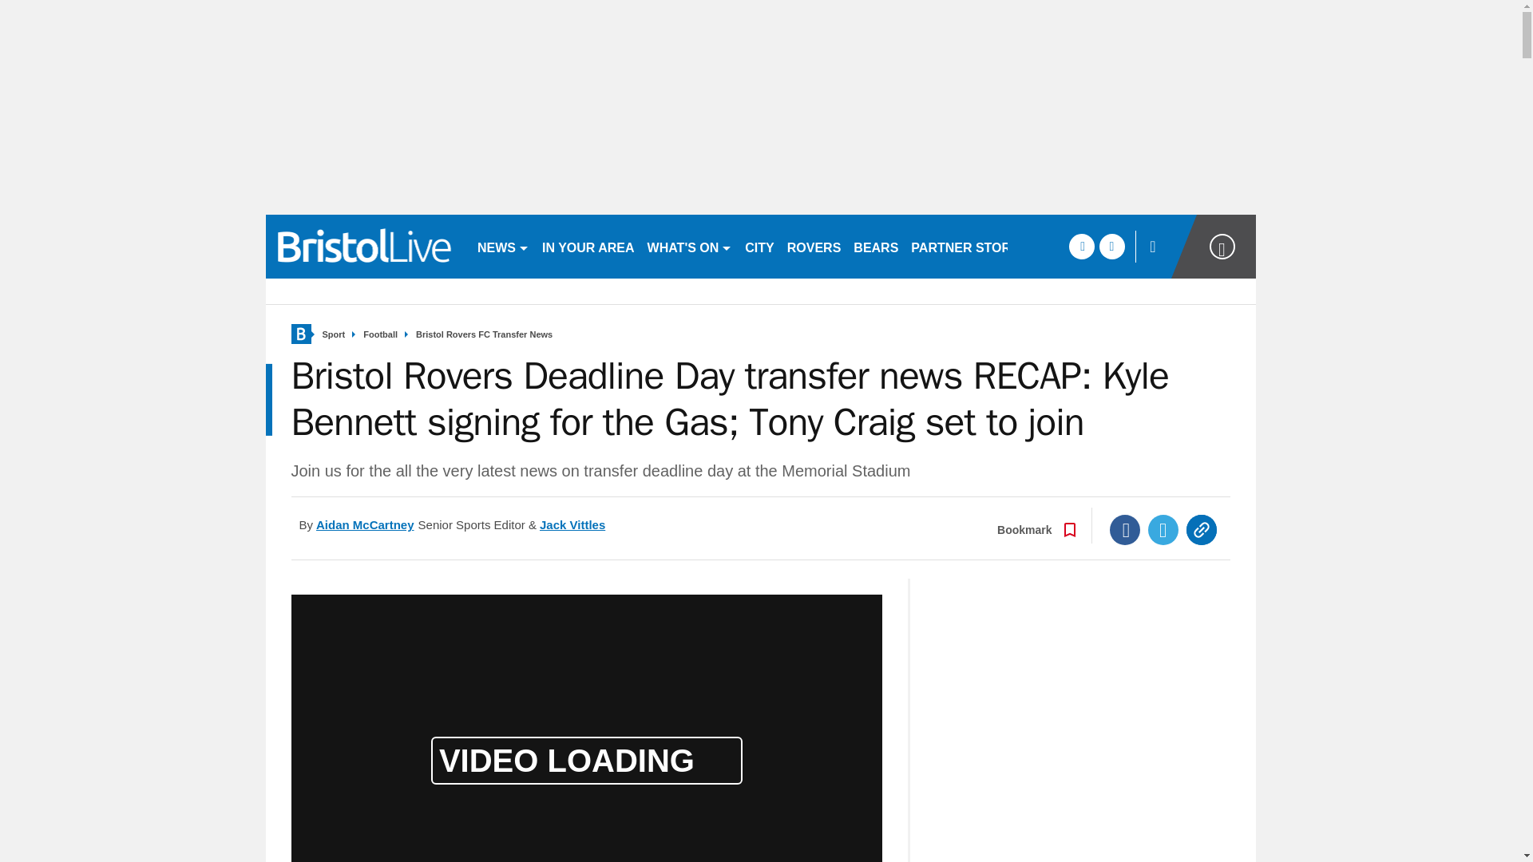 The height and width of the screenshot is (862, 1533). Describe the element at coordinates (875, 246) in the screenshot. I see `BEARS` at that location.